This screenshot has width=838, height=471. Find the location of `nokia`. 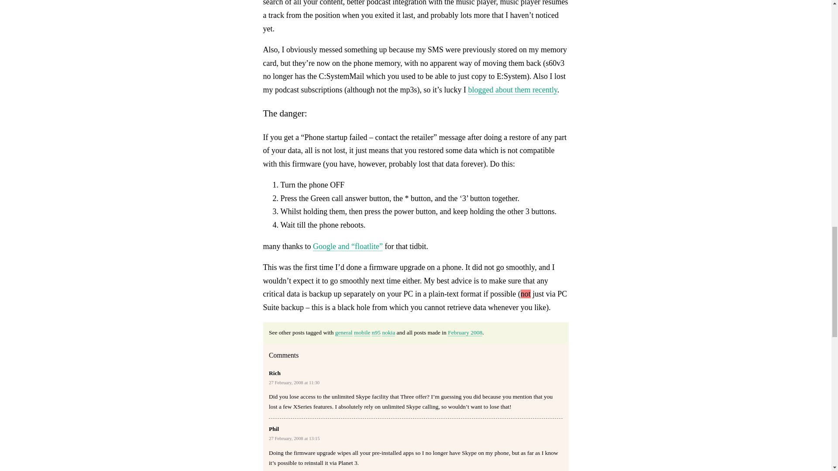

nokia is located at coordinates (388, 332).